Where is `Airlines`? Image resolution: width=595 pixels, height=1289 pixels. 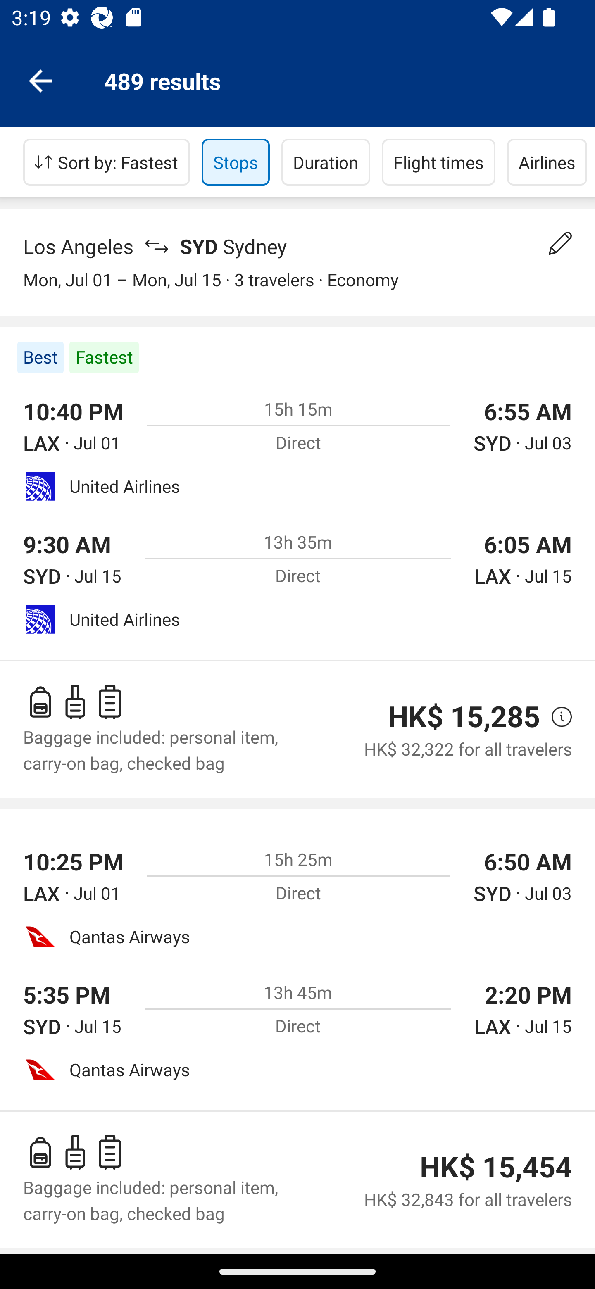
Airlines is located at coordinates (547, 162).